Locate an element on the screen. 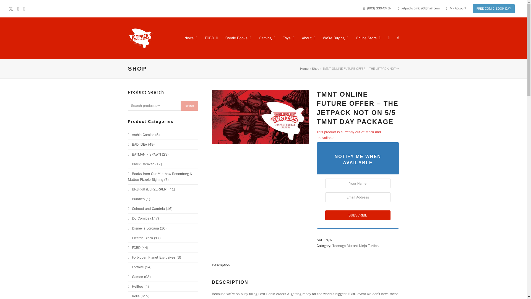  My Account is located at coordinates (458, 8).